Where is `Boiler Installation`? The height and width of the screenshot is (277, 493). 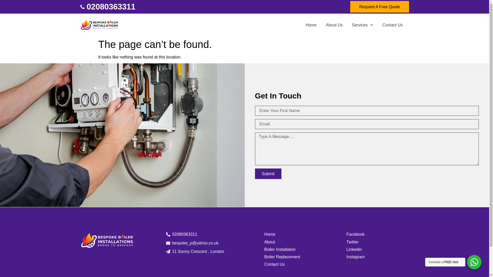
Boiler Installation is located at coordinates (305, 249).